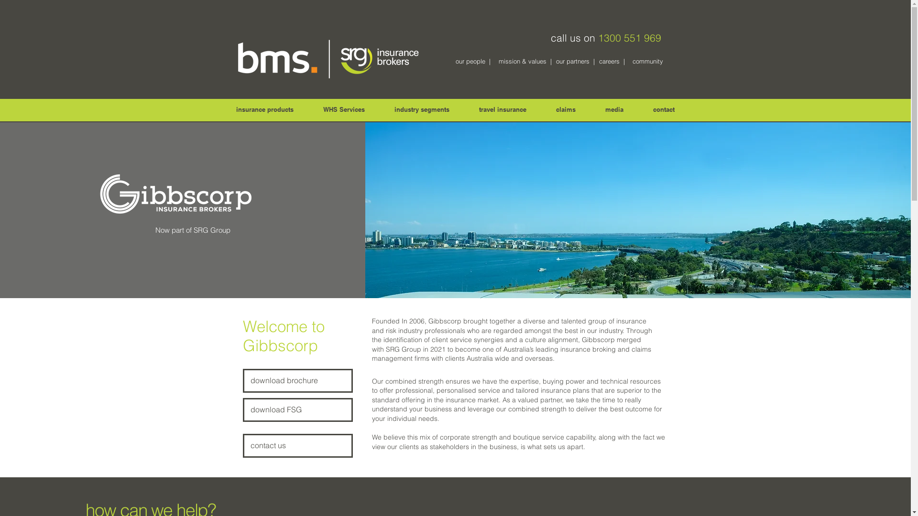 The width and height of the screenshot is (918, 516). What do you see at coordinates (298, 446) in the screenshot?
I see `contact us` at bounding box center [298, 446].